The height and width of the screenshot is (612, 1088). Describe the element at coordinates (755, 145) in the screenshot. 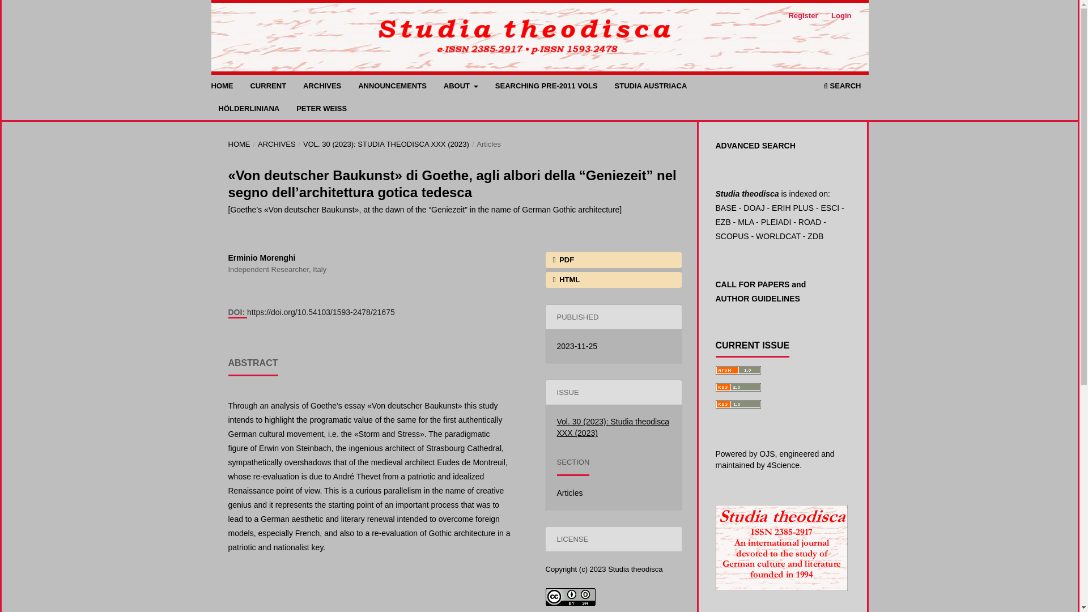

I see `ADVANCED SEARCH` at that location.